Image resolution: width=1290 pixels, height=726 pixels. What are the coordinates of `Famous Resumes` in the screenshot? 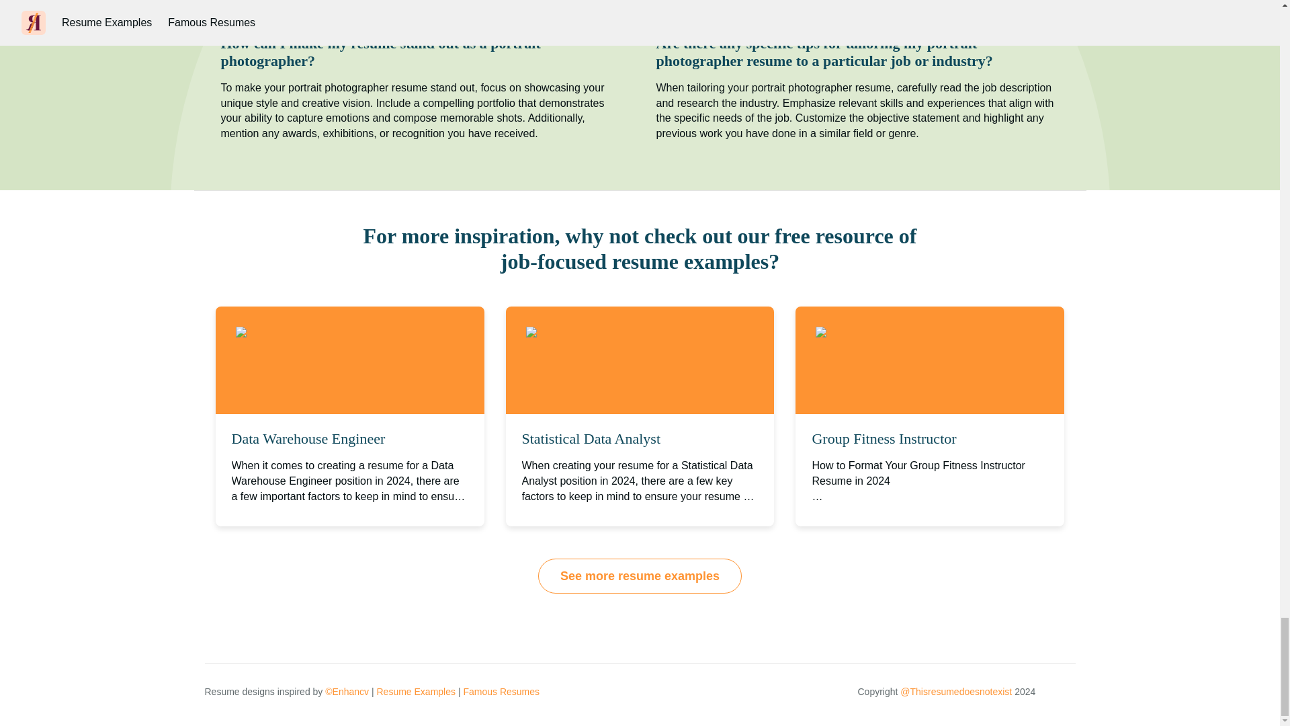 It's located at (501, 691).